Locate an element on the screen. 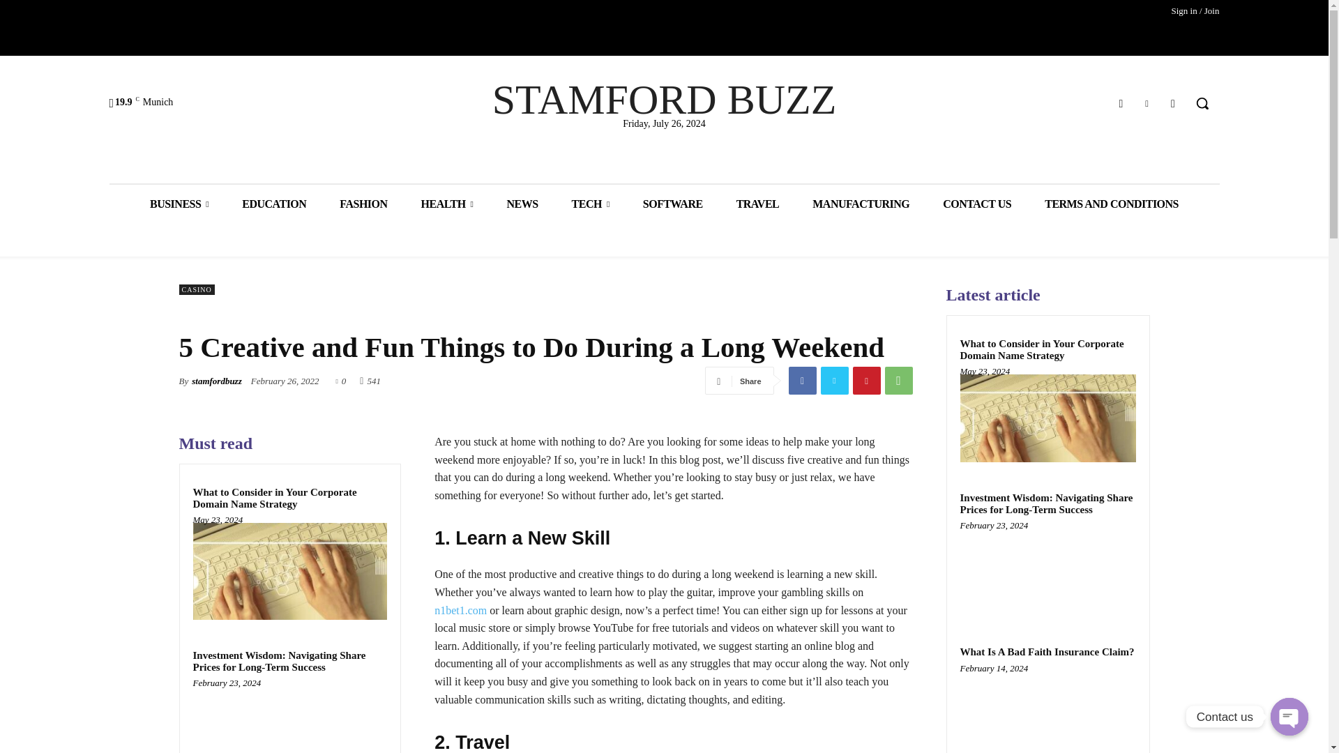 The width and height of the screenshot is (1339, 753). Twitter is located at coordinates (833, 380).